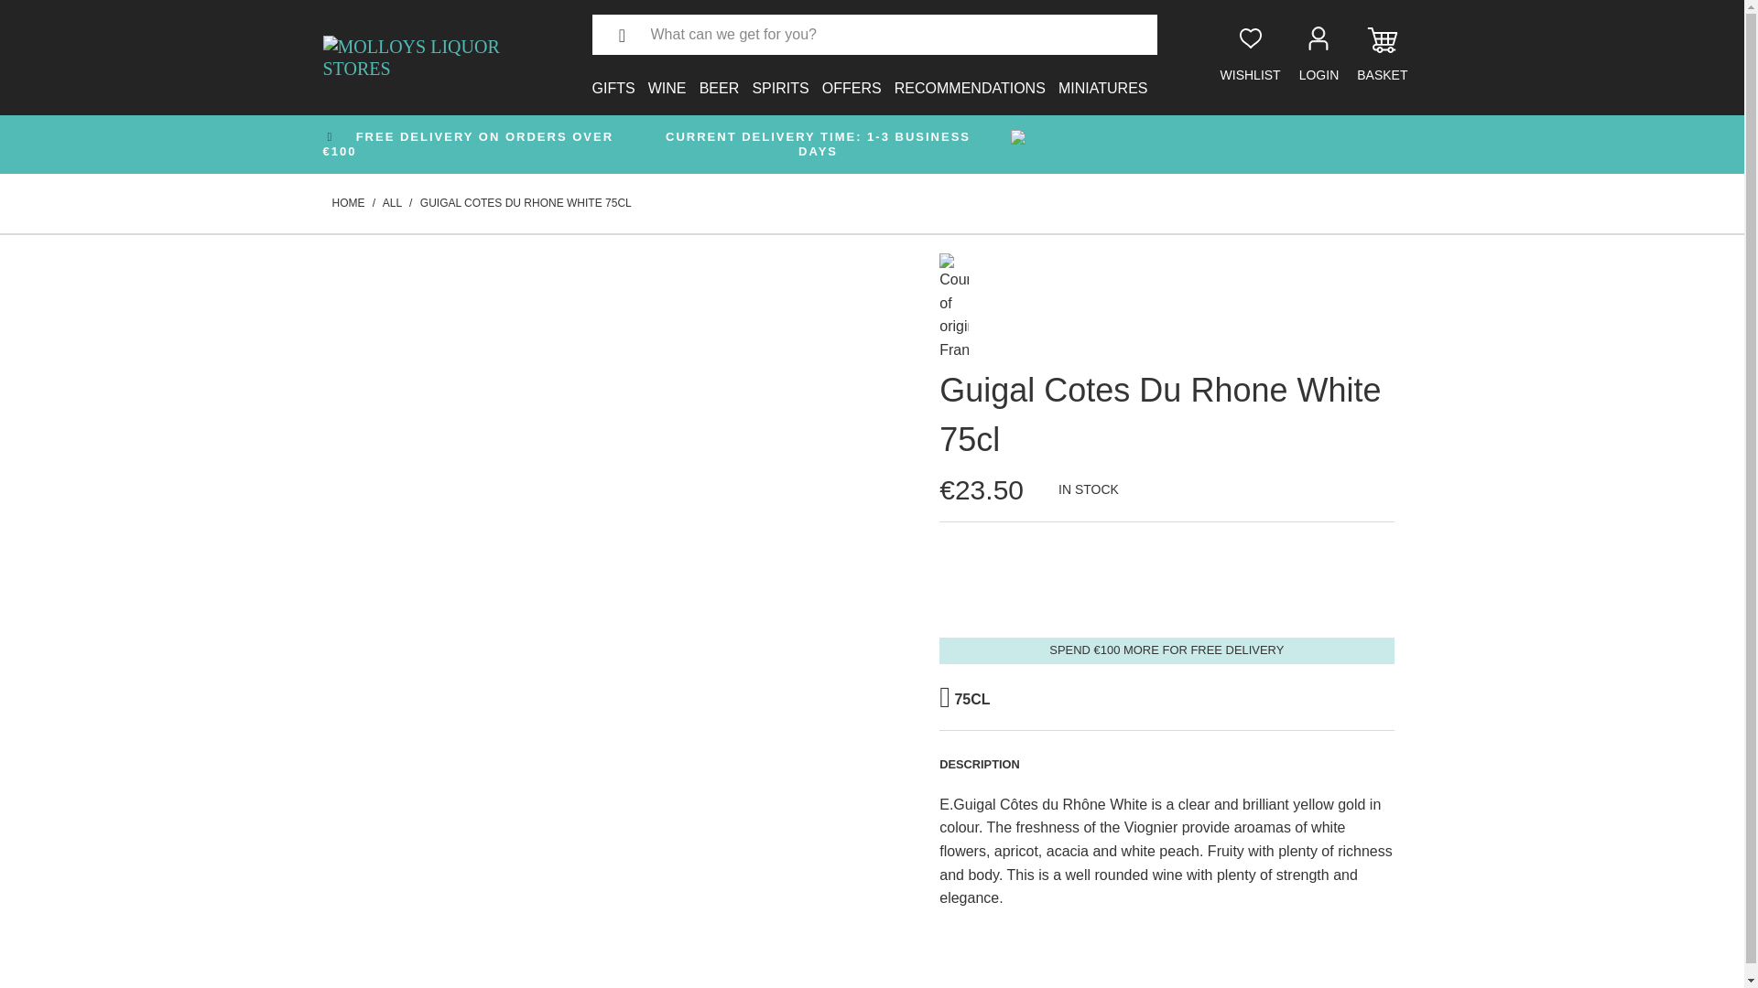 This screenshot has width=1758, height=988. I want to click on SPIRITS, so click(780, 78).